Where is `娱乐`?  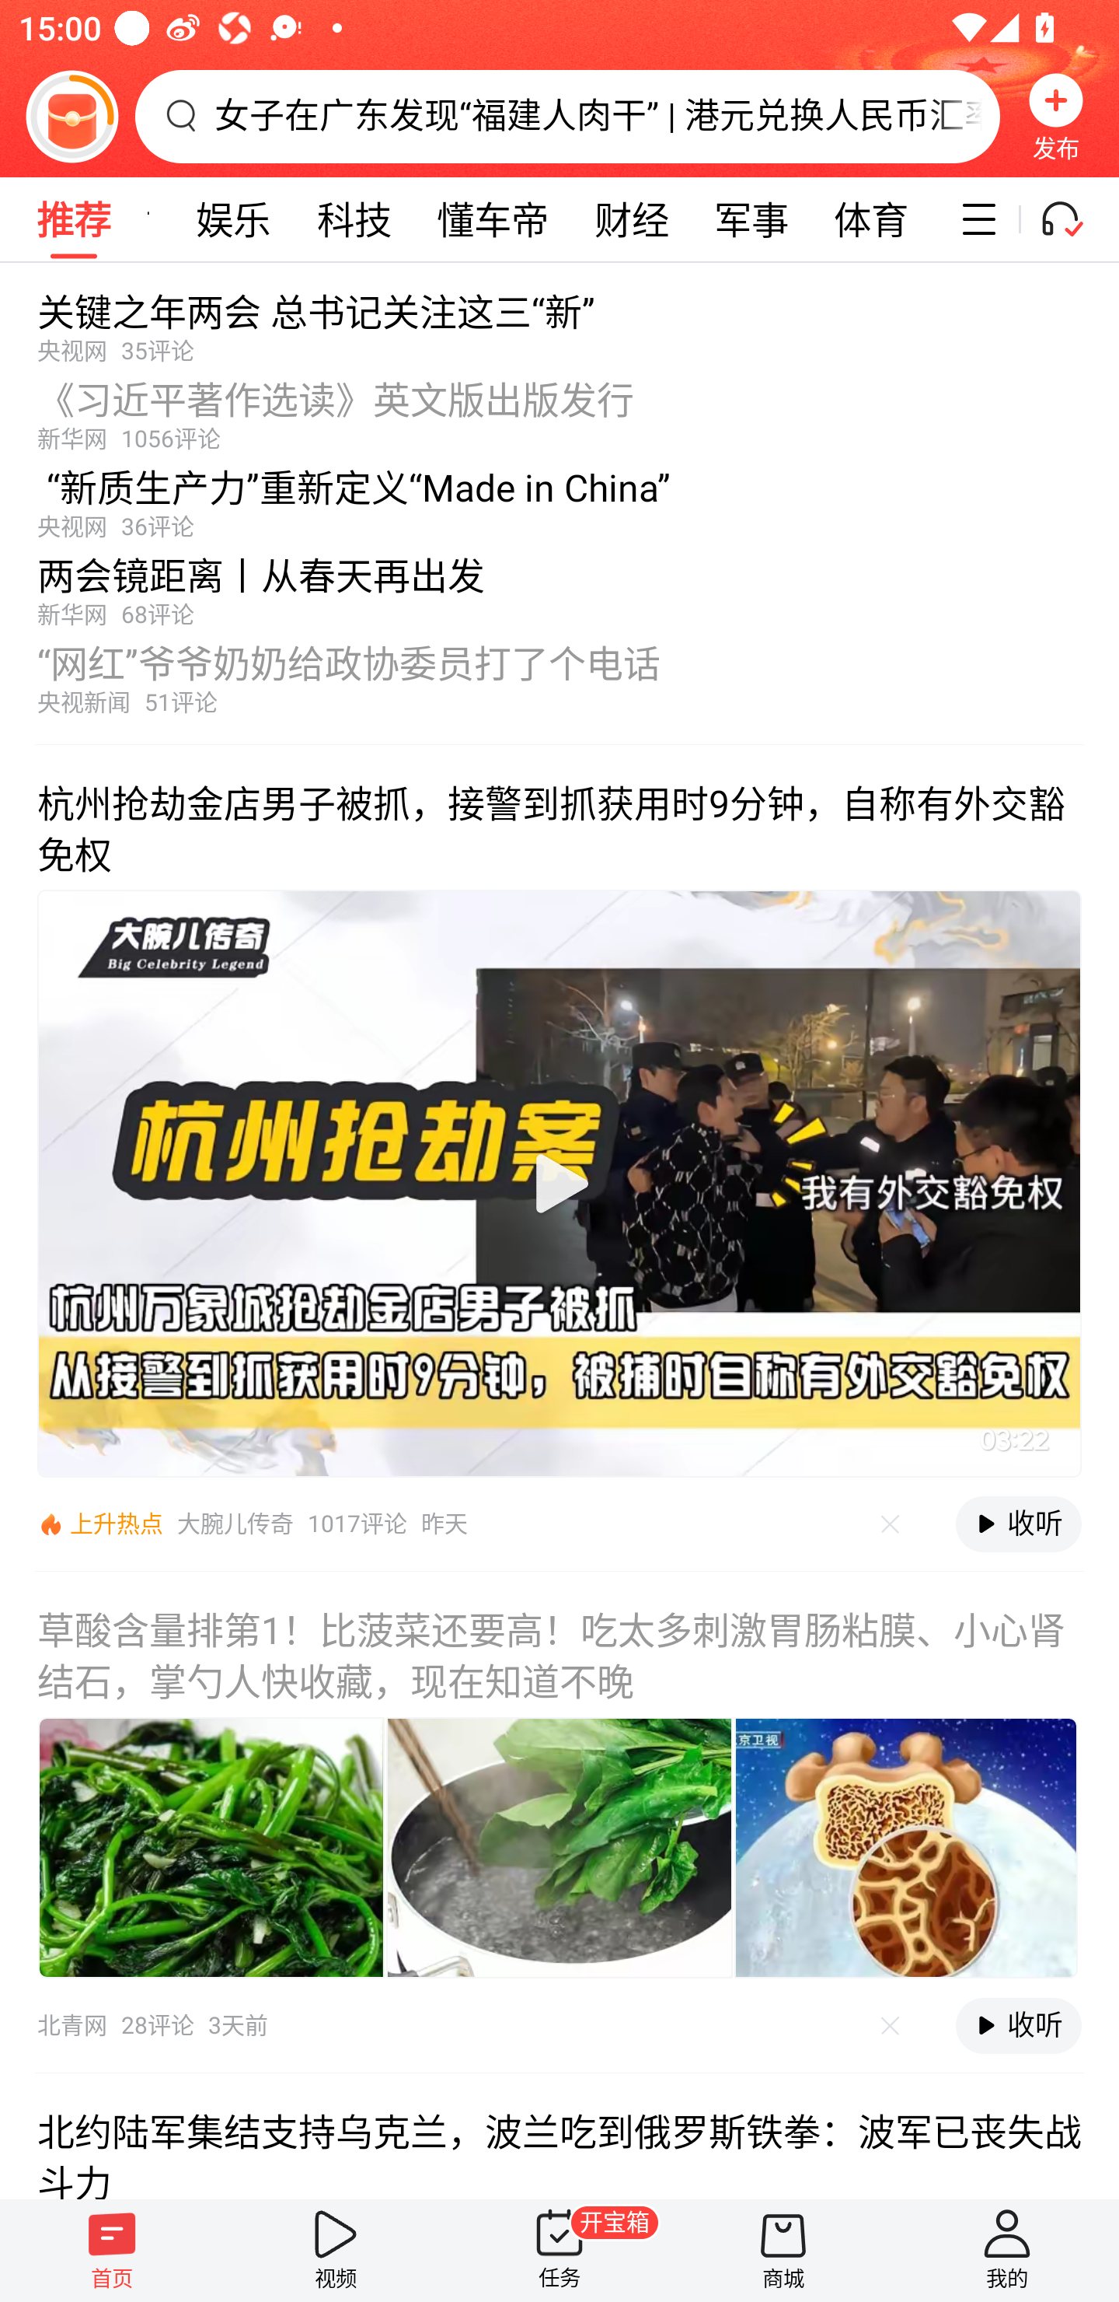 娱乐 is located at coordinates (233, 219).